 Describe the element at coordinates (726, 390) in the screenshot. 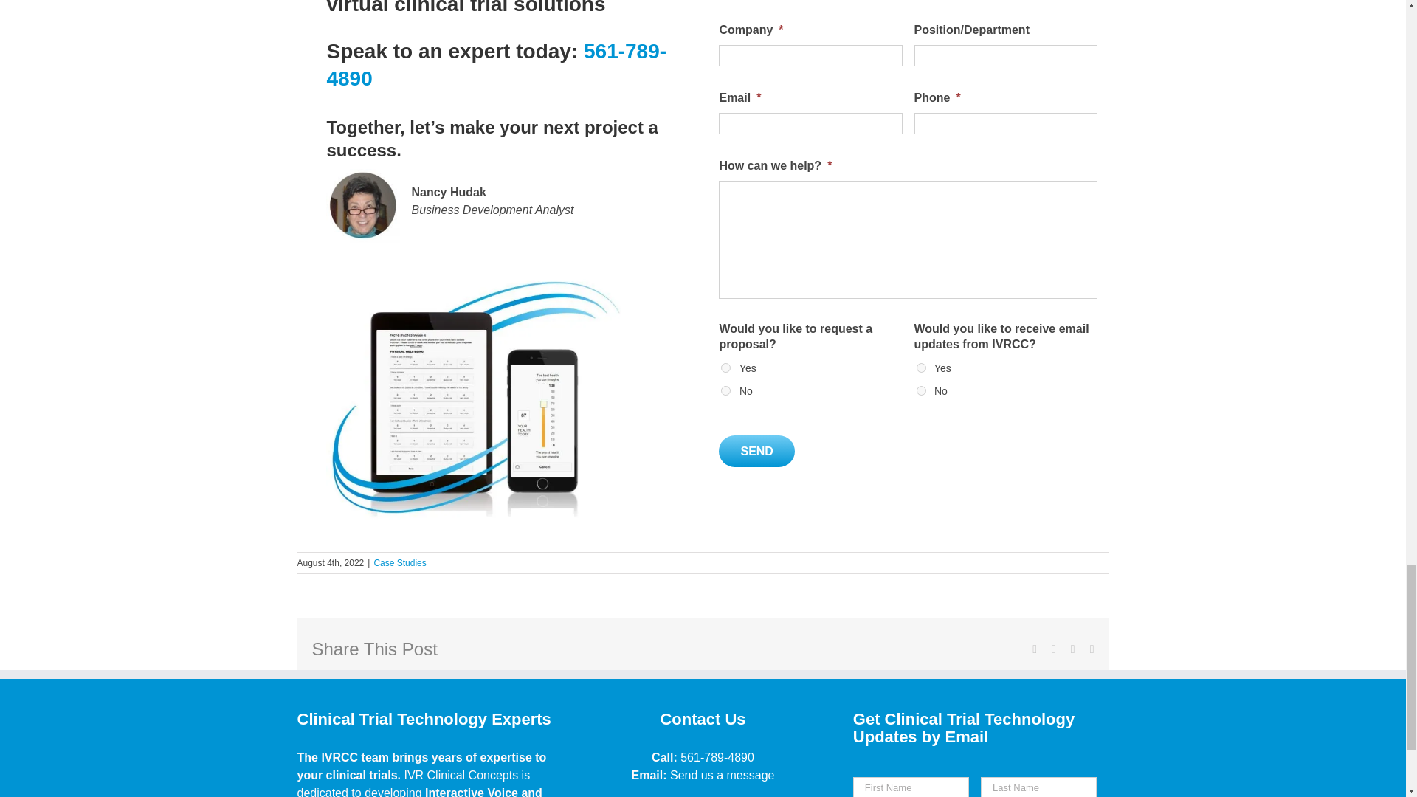

I see `No` at that location.